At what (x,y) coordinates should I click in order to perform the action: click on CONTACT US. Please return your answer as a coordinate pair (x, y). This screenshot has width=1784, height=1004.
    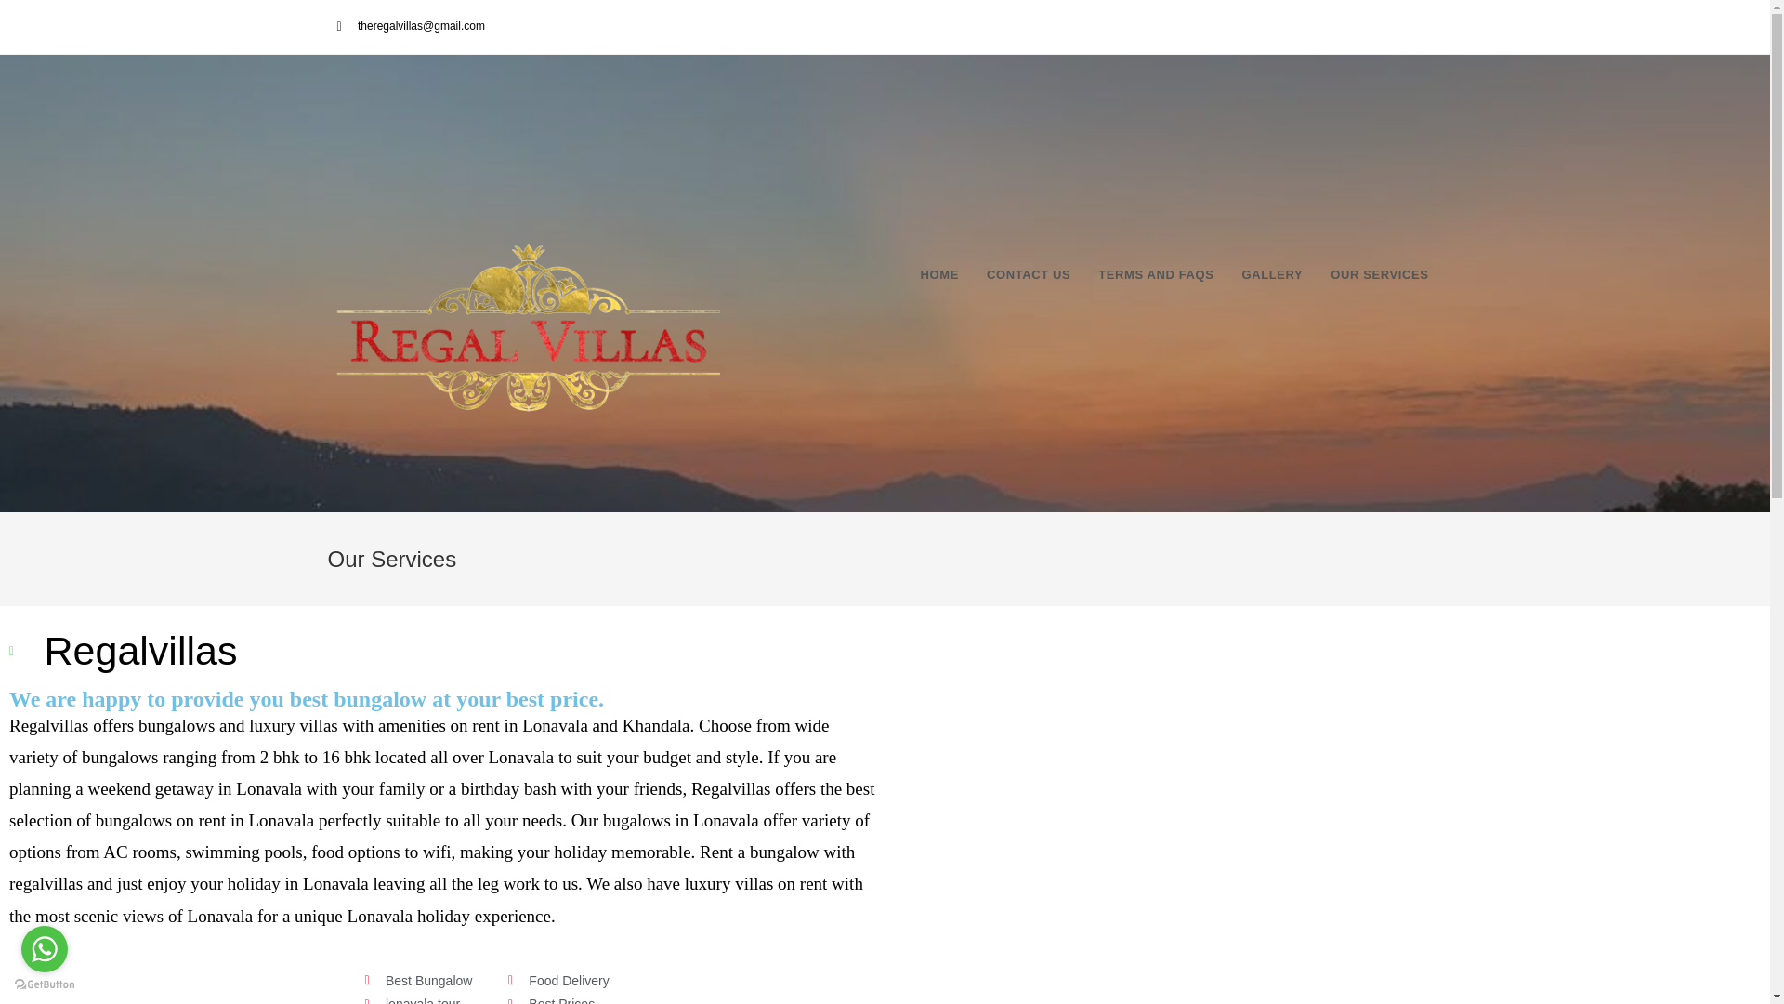
    Looking at the image, I should click on (1028, 275).